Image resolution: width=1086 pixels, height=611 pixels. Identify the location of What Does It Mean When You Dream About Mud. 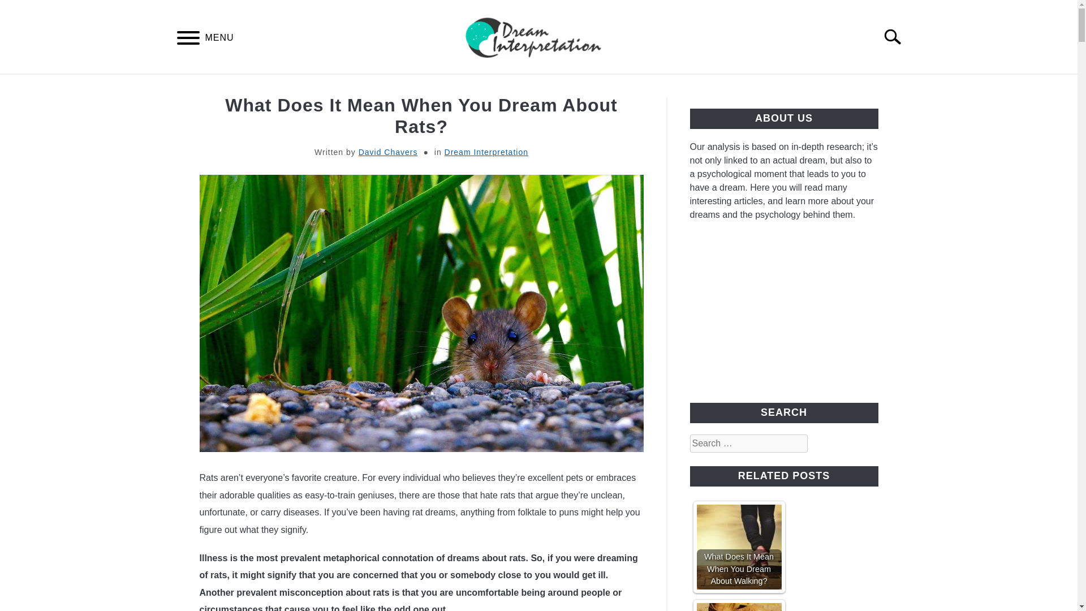
(739, 606).